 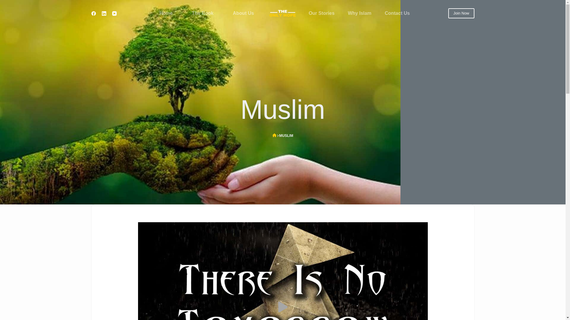 I want to click on Contact Us, so click(x=397, y=13).